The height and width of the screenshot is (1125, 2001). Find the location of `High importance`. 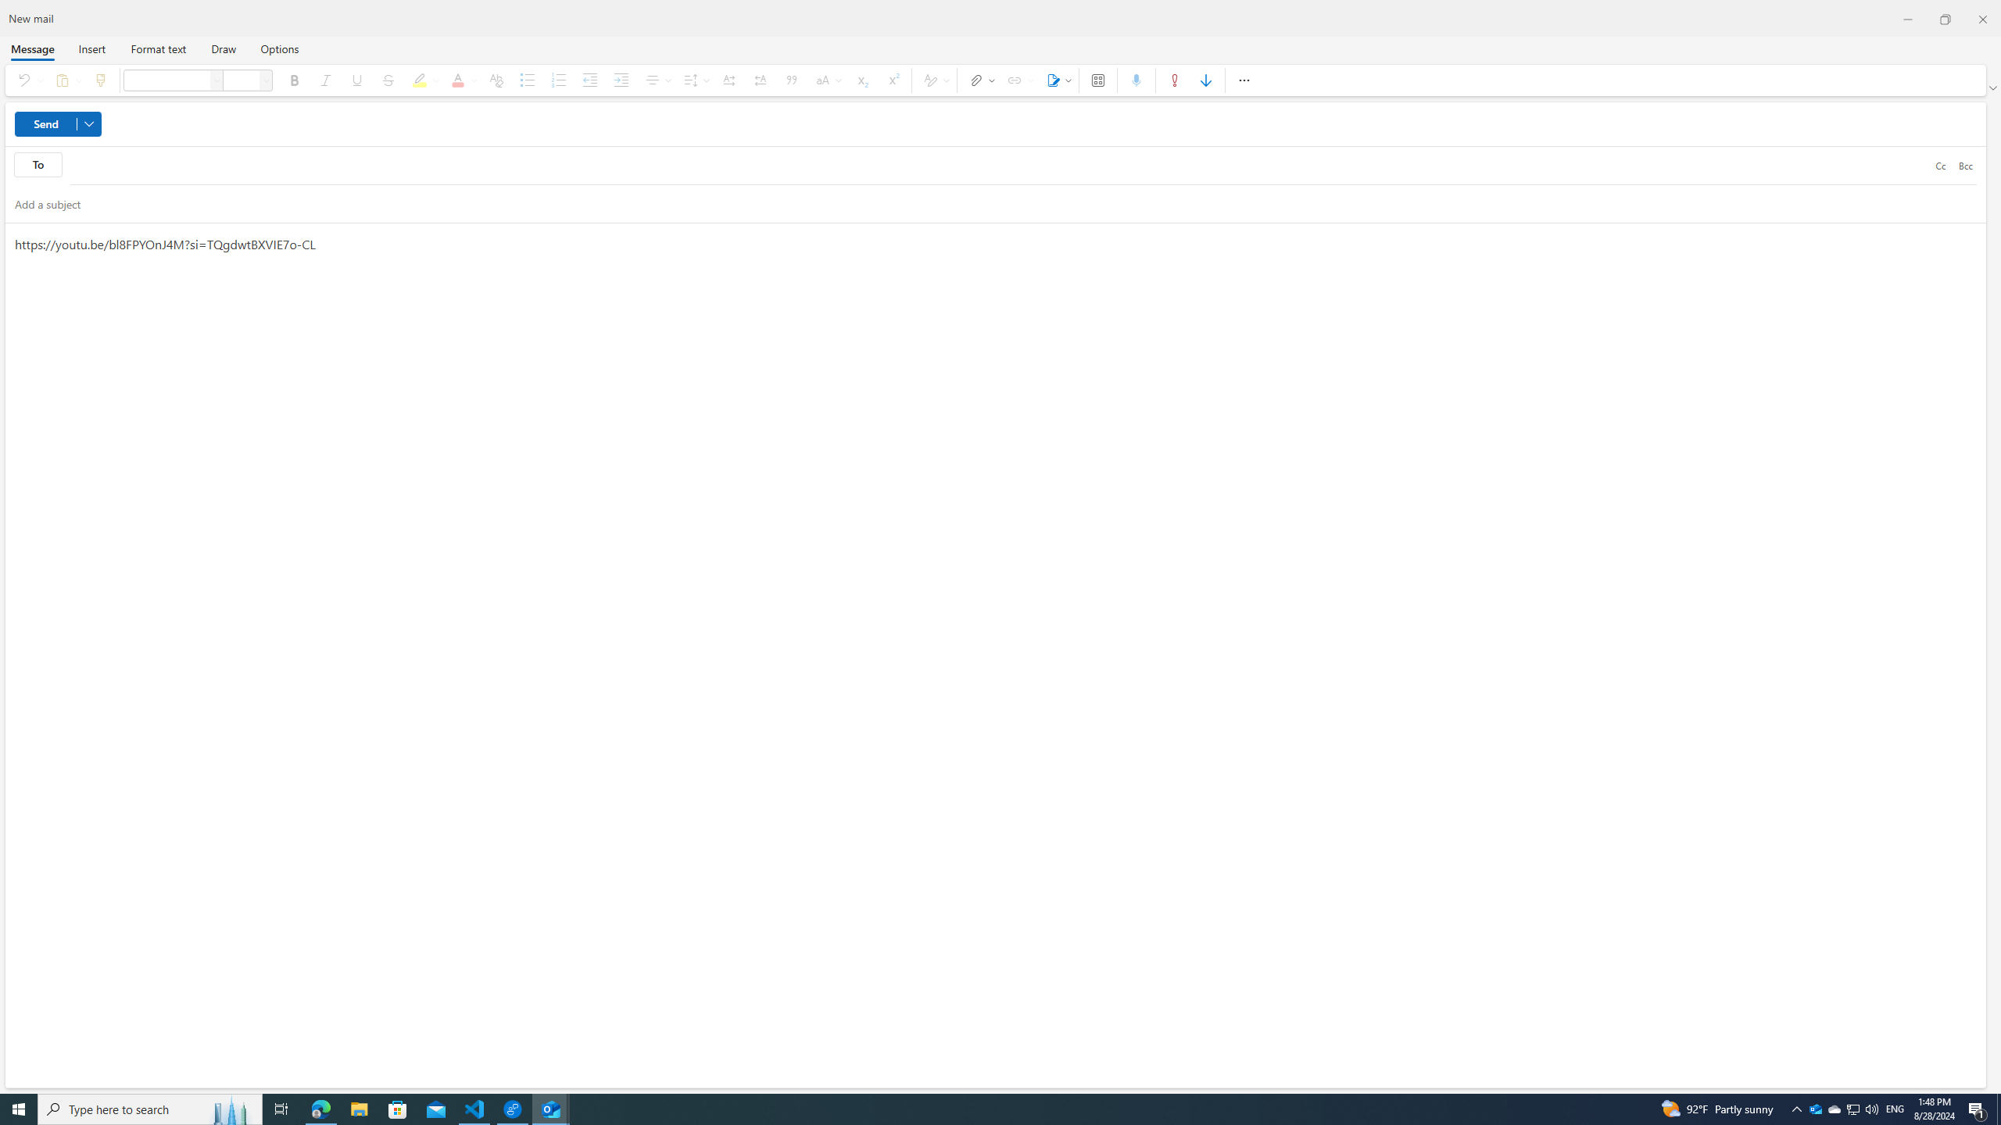

High importance is located at coordinates (1174, 80).